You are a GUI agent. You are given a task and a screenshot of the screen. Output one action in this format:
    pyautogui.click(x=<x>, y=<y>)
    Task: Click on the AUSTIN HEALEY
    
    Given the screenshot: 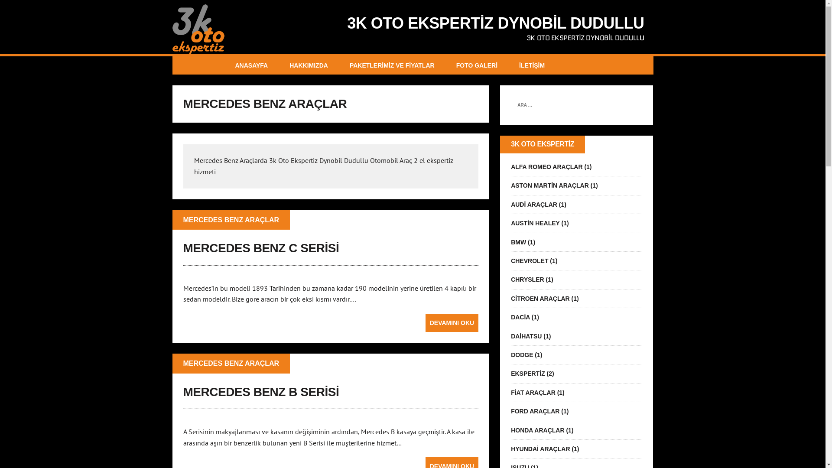 What is the action you would take?
    pyautogui.click(x=536, y=223)
    